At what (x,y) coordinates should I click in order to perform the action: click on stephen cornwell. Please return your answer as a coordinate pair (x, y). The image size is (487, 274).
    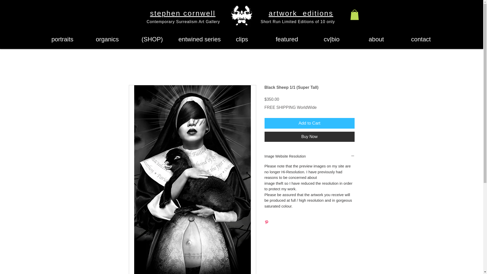
    Looking at the image, I should click on (183, 14).